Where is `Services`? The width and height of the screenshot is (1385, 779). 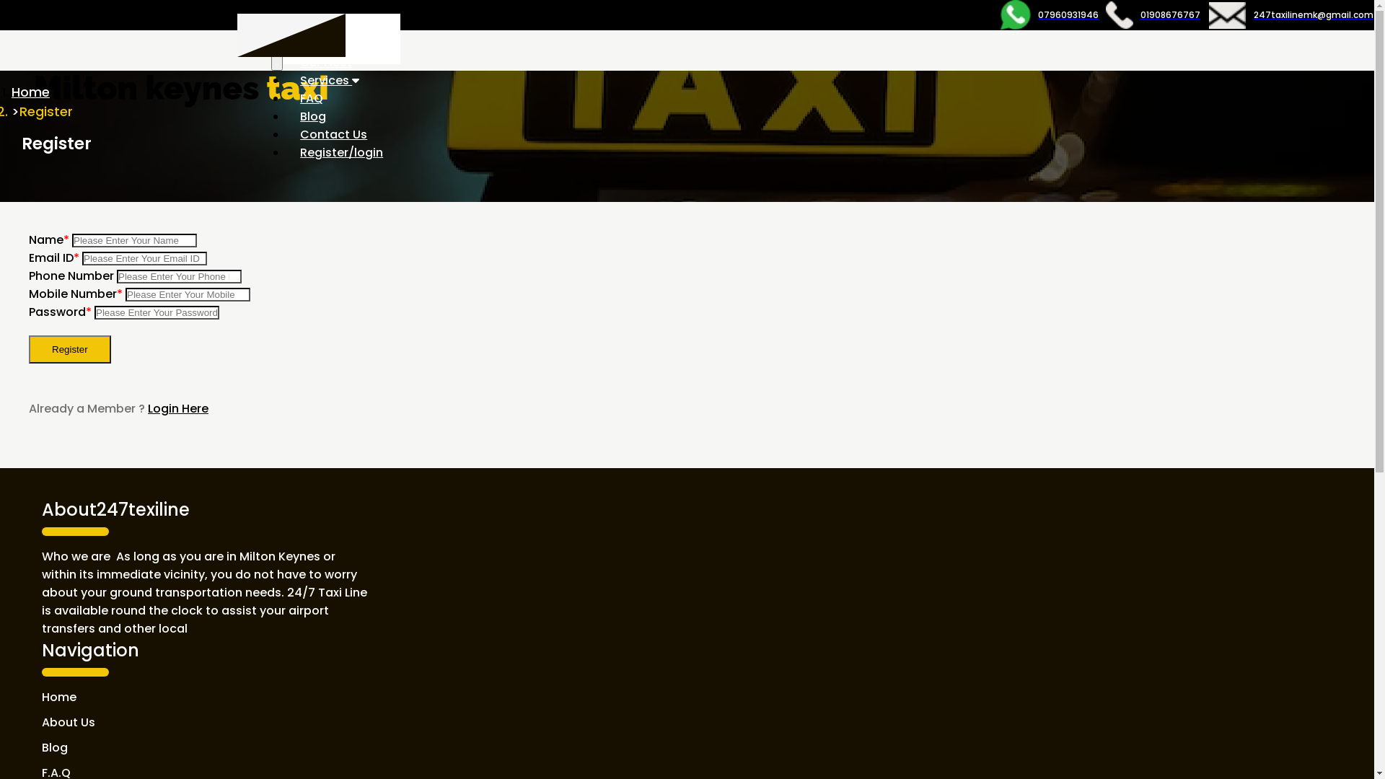
Services is located at coordinates (330, 81).